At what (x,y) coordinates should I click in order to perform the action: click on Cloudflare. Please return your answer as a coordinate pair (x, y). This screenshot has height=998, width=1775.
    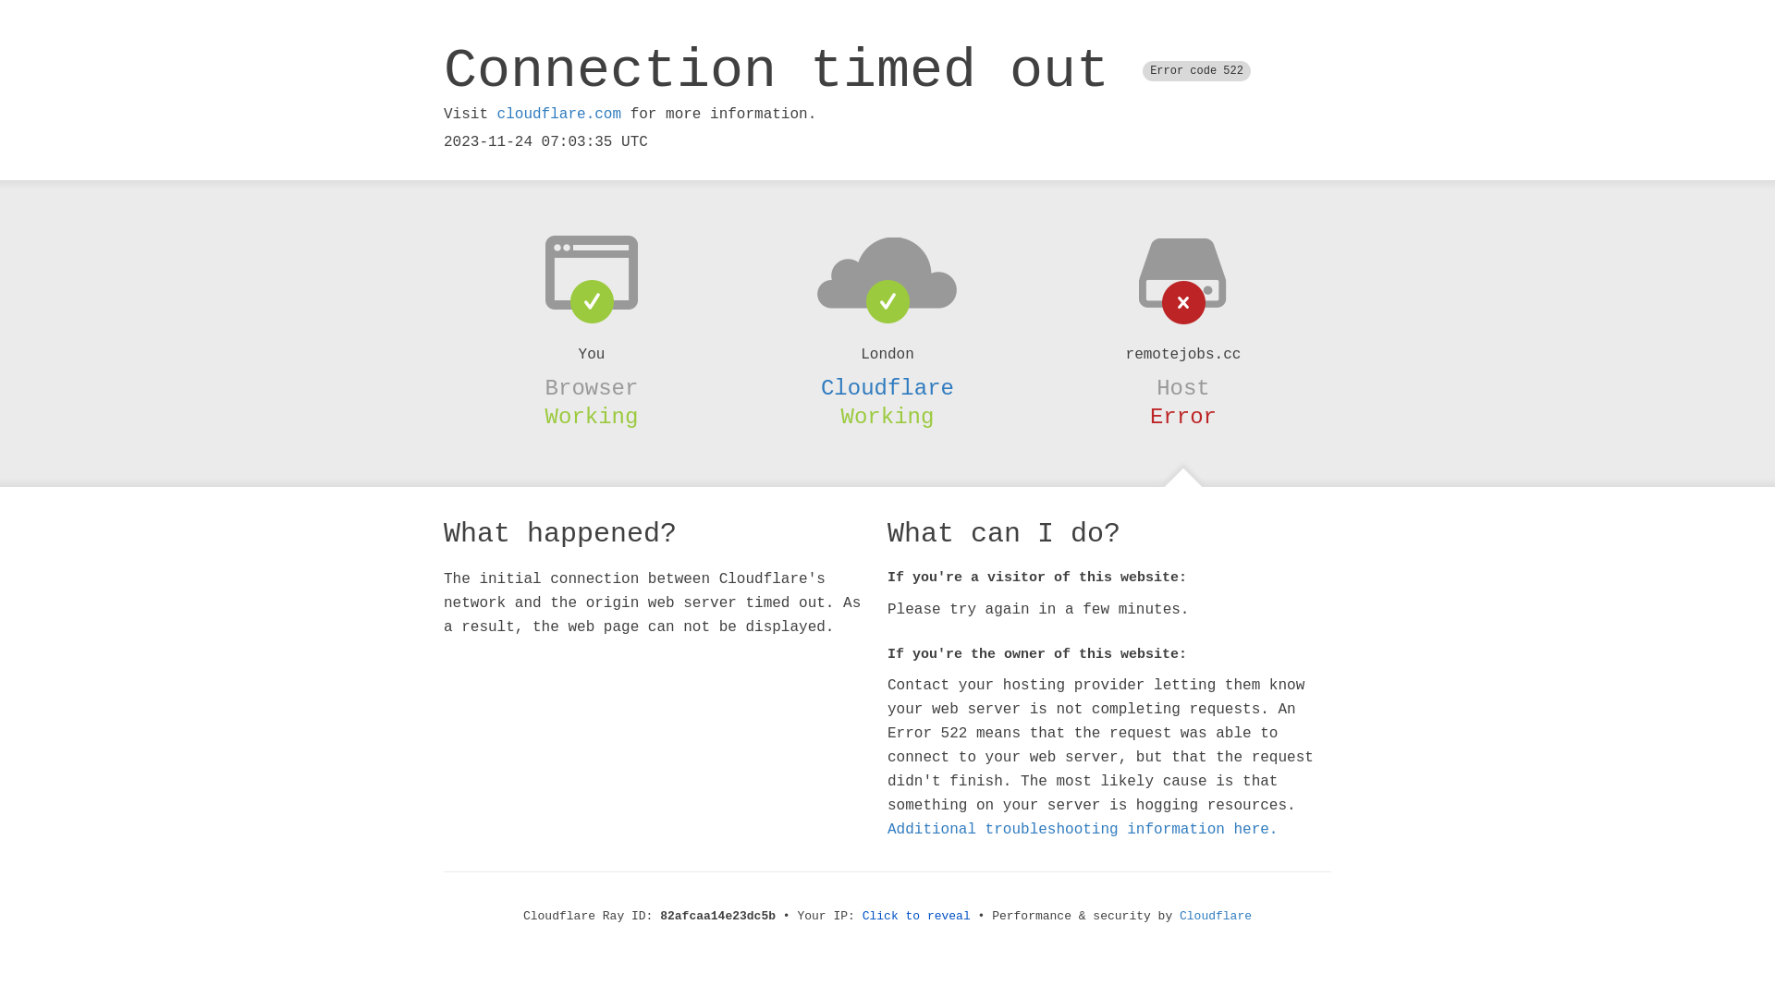
    Looking at the image, I should click on (1216, 917).